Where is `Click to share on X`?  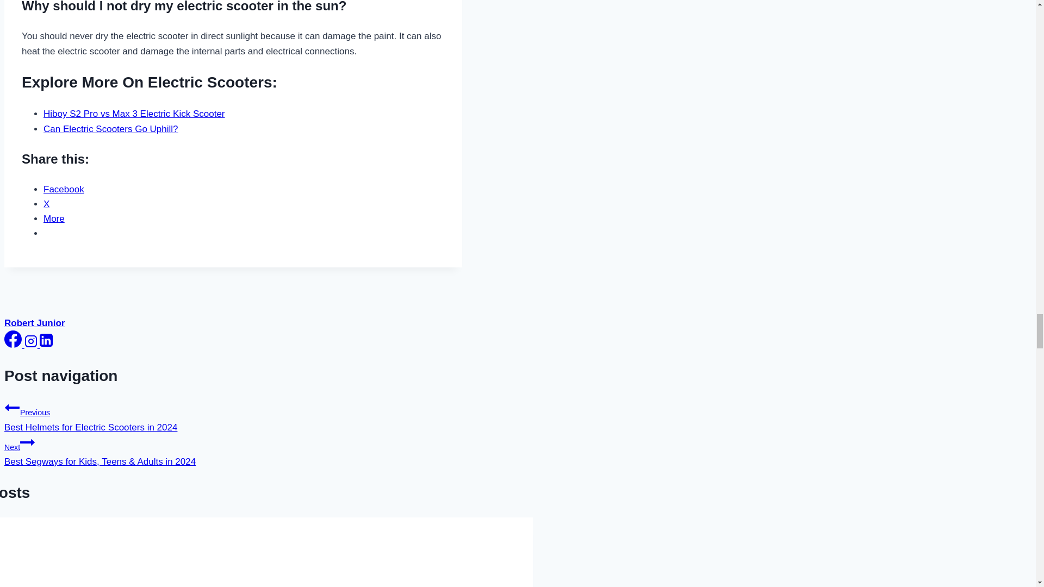
Click to share on X is located at coordinates (46, 204).